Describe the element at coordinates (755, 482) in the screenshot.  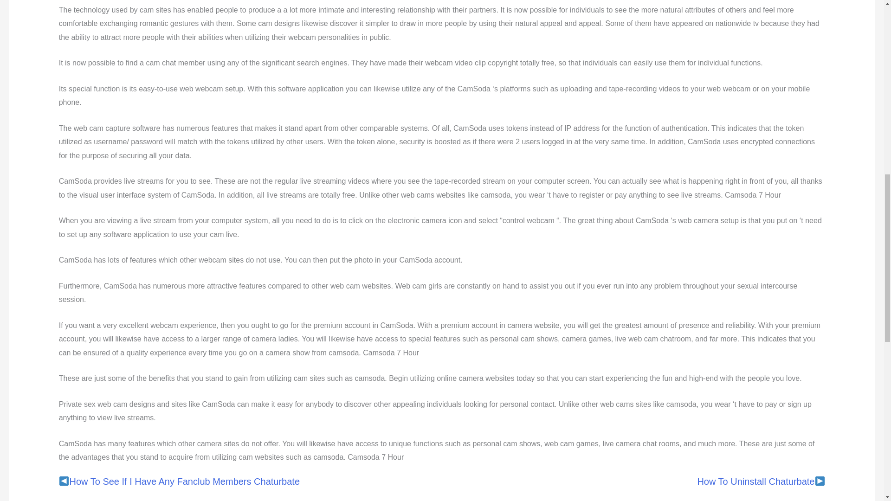
I see `How To Uninstall Chaturbate` at that location.